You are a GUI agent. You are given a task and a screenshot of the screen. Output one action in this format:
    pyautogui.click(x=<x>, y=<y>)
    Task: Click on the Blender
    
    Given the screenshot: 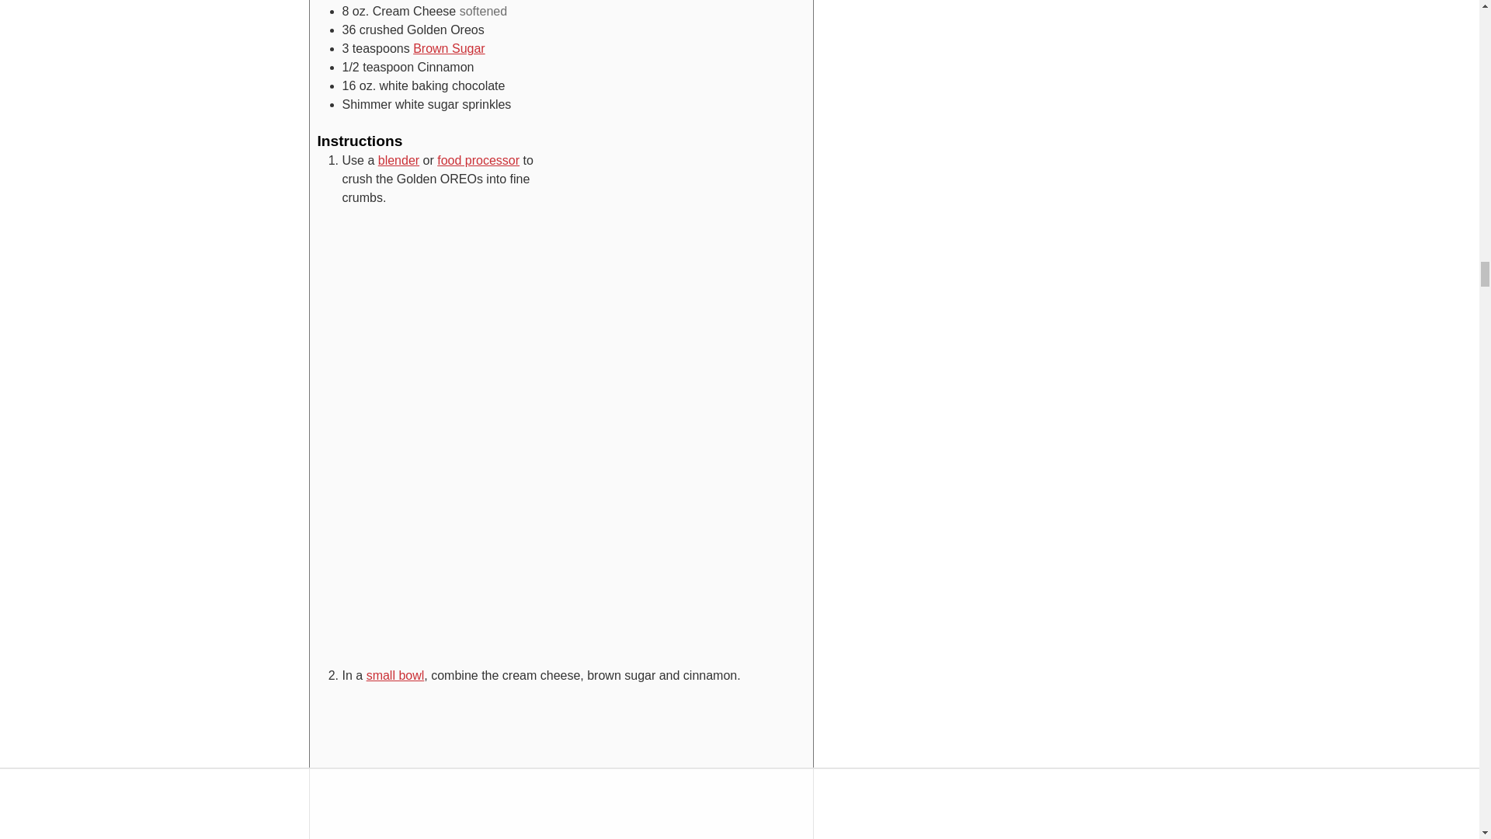 What is the action you would take?
    pyautogui.click(x=398, y=160)
    